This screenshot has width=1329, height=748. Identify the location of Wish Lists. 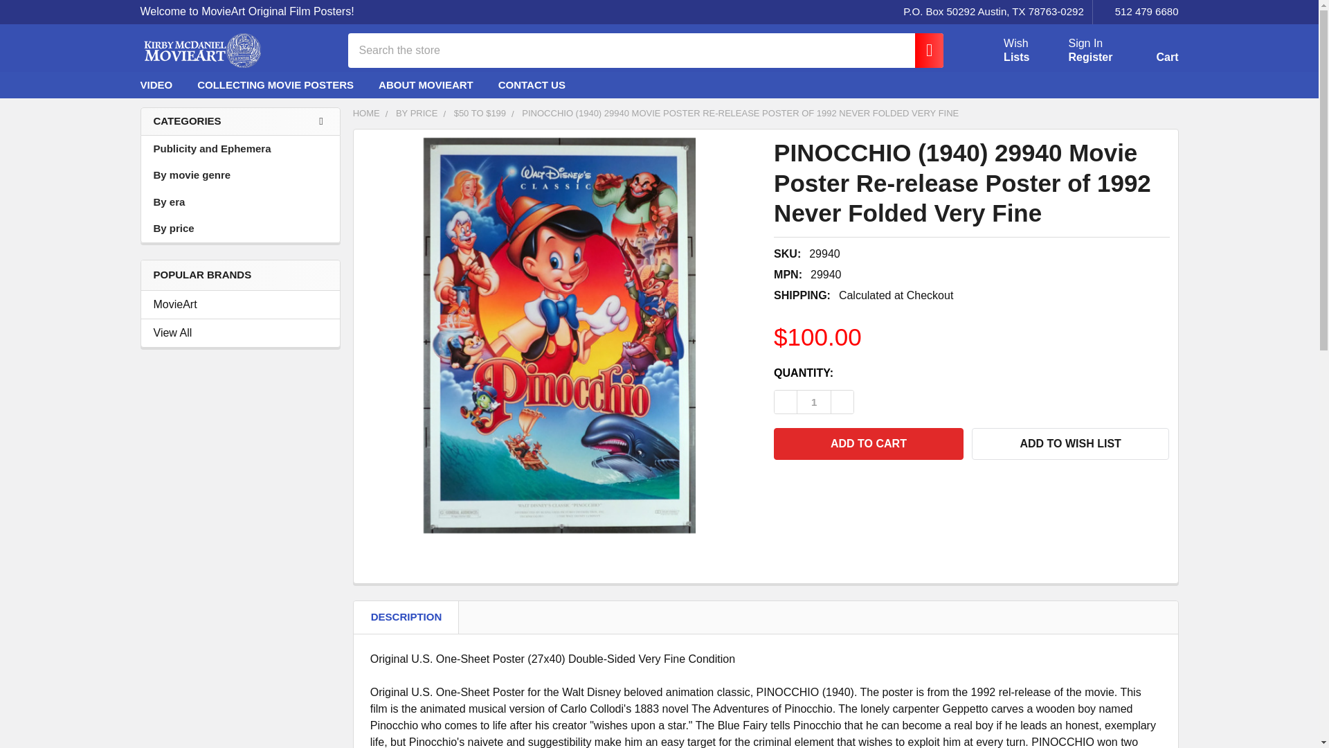
(1000, 50).